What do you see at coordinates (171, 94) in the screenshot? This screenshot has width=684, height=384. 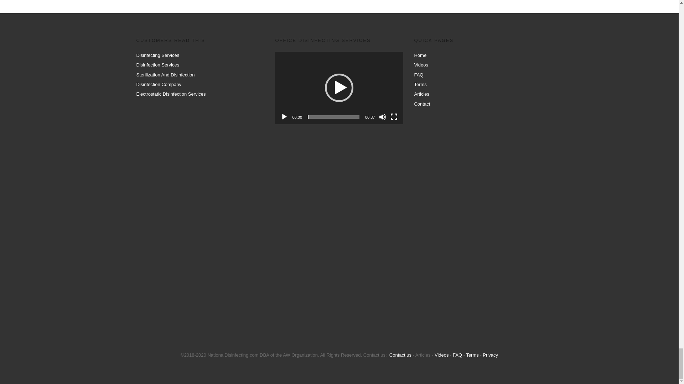 I see `Electrostatic Disinfection Services` at bounding box center [171, 94].